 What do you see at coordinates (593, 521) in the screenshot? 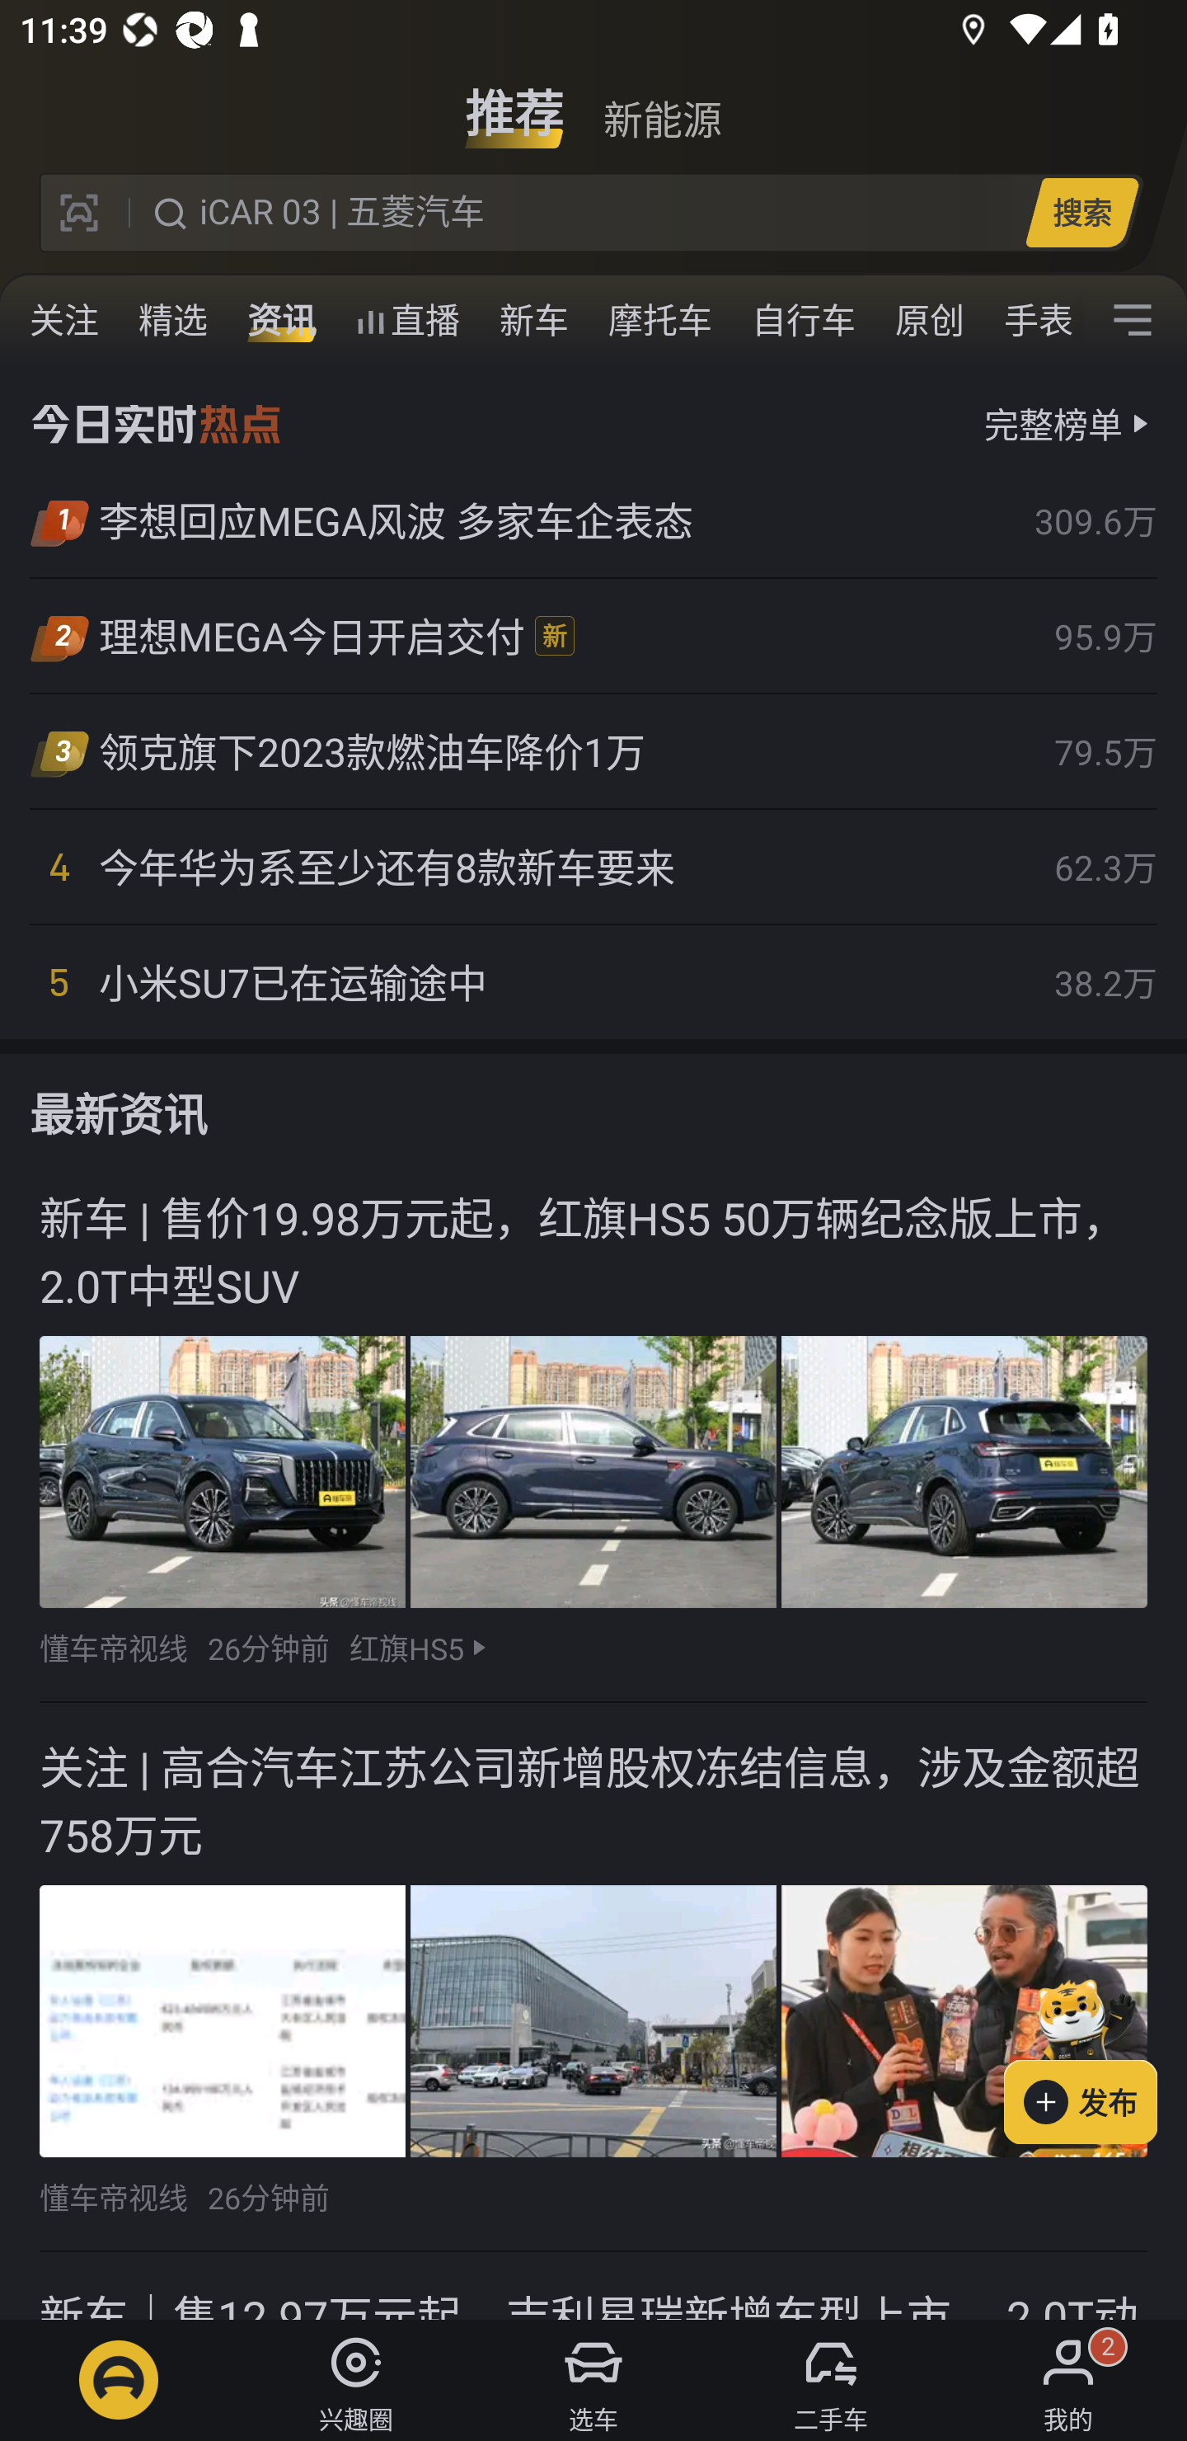
I see `李想回应MEGA风波 多家车企表态  309.6万` at bounding box center [593, 521].